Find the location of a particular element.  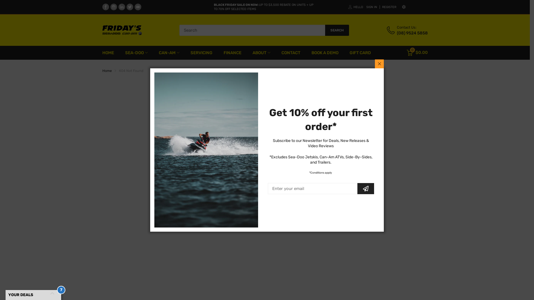

GIFT CARD is located at coordinates (360, 53).